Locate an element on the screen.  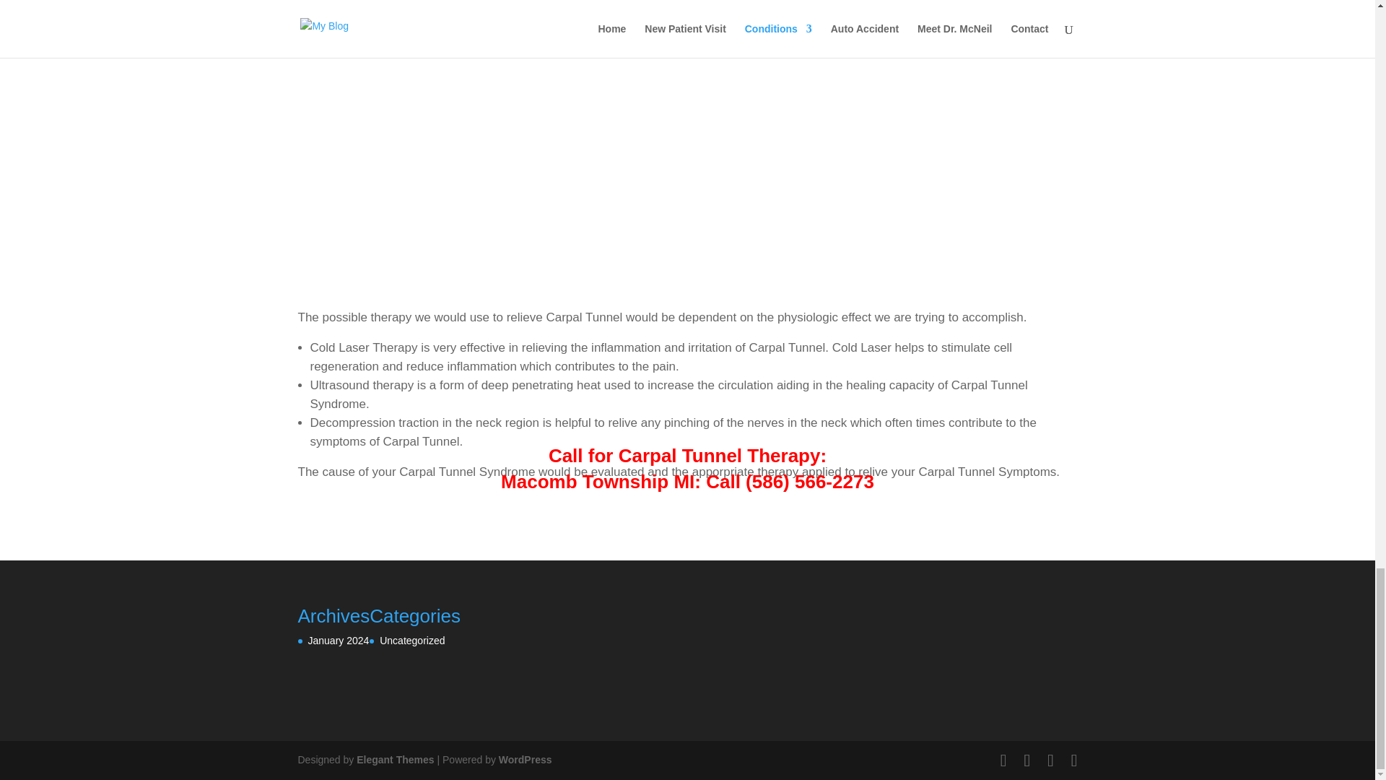
Premium WordPress Themes is located at coordinates (394, 760).